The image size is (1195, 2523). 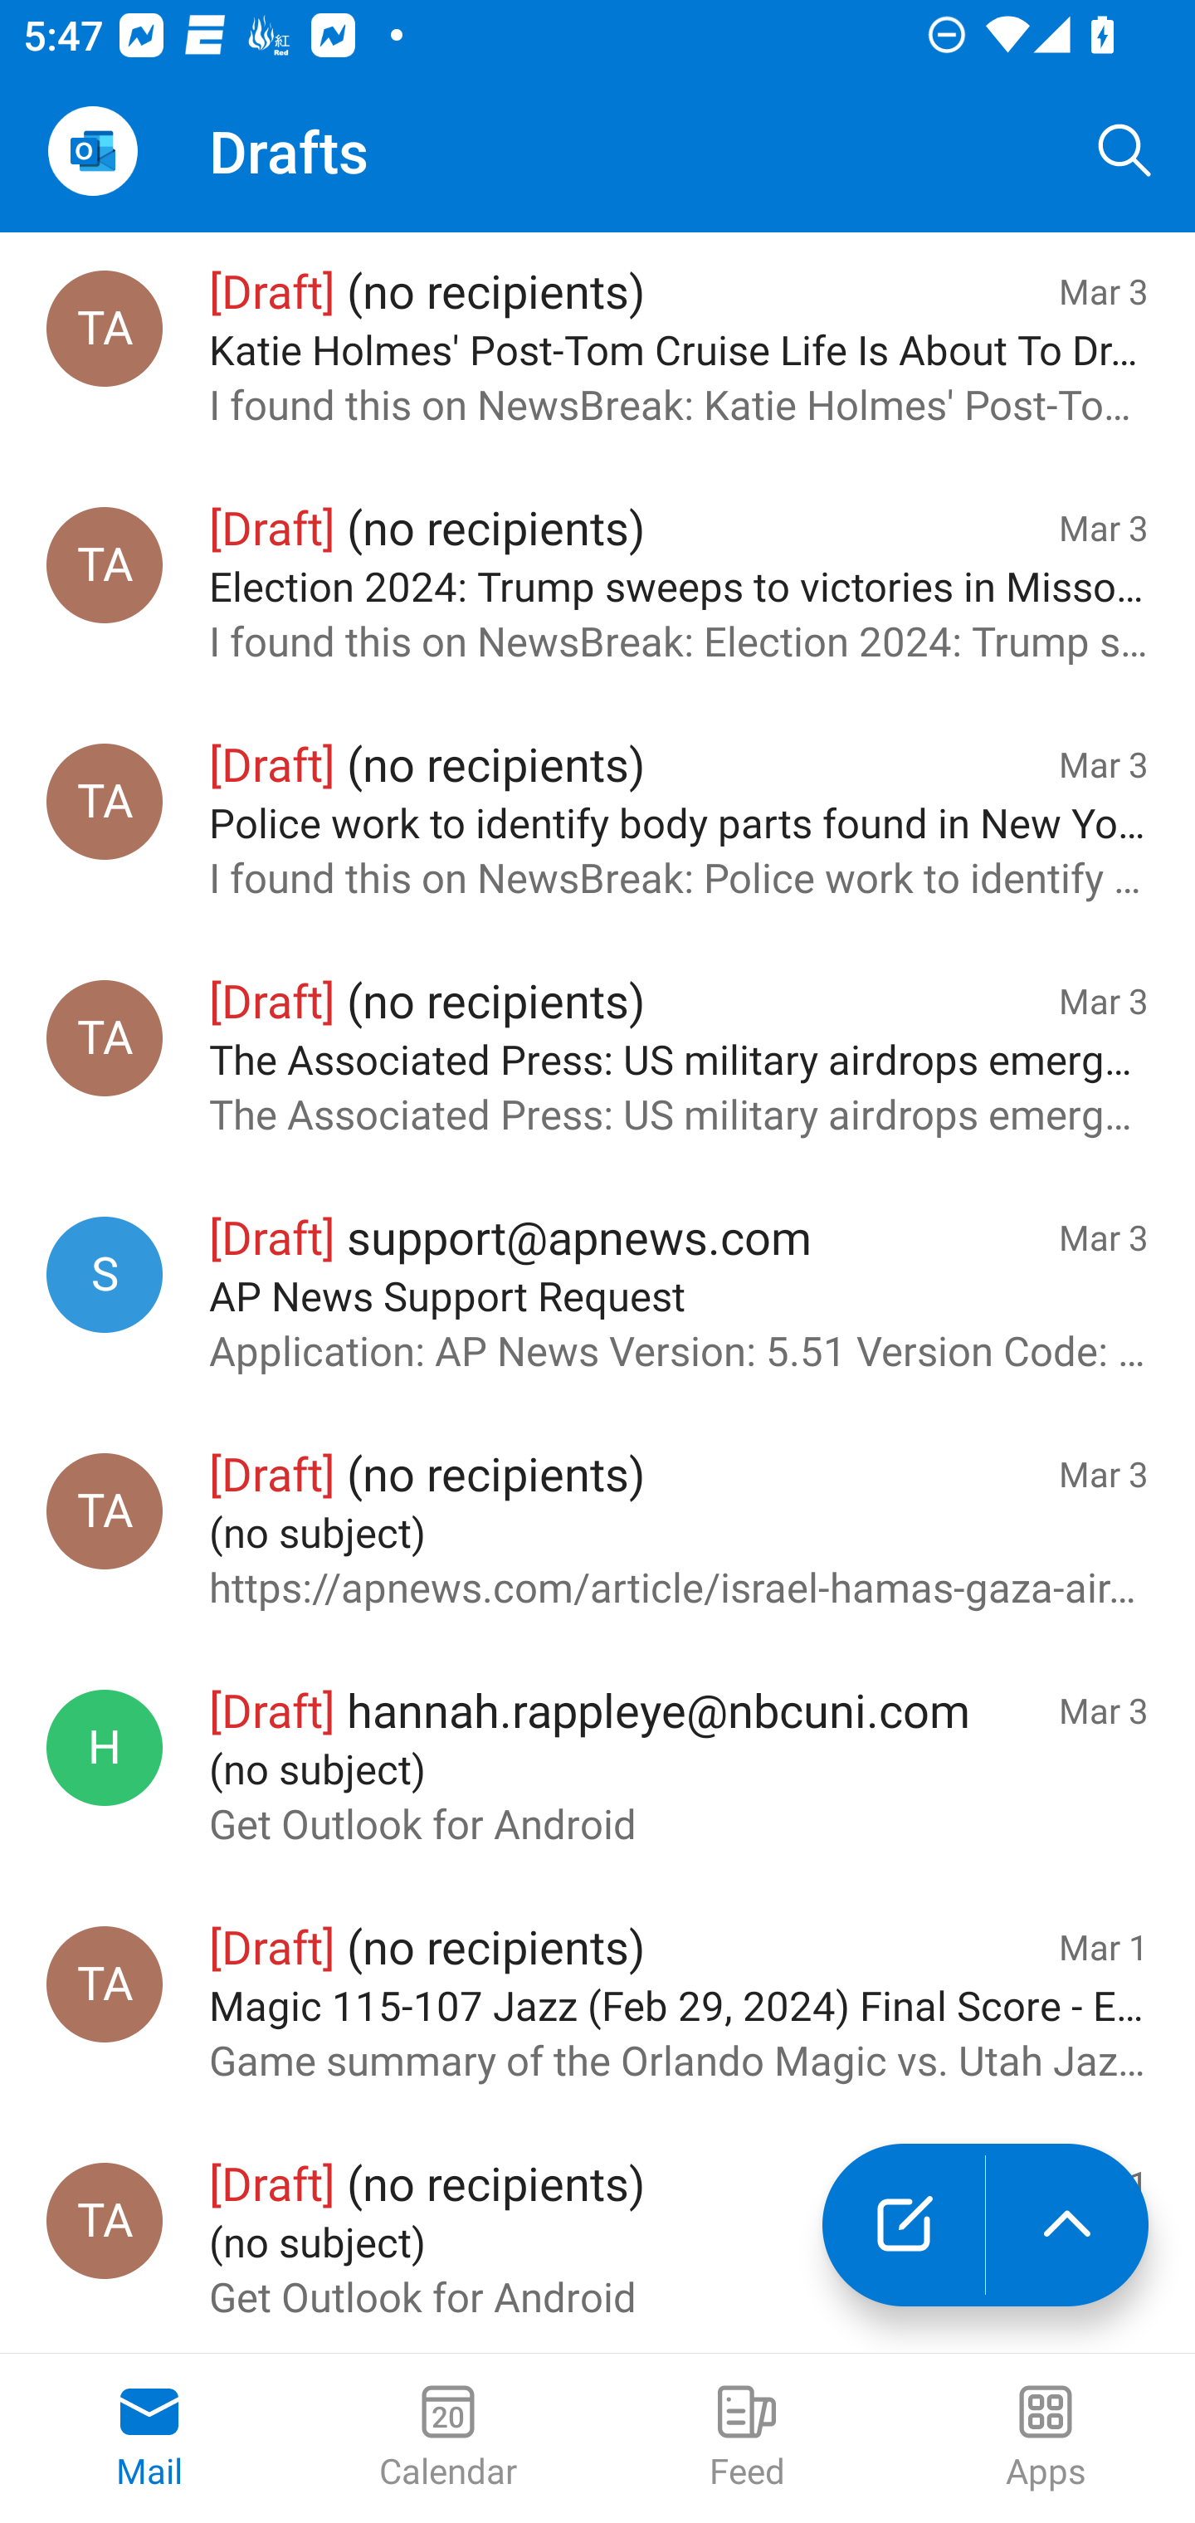 I want to click on Test Appium, testappium002@outlook.com, so click(x=105, y=328).